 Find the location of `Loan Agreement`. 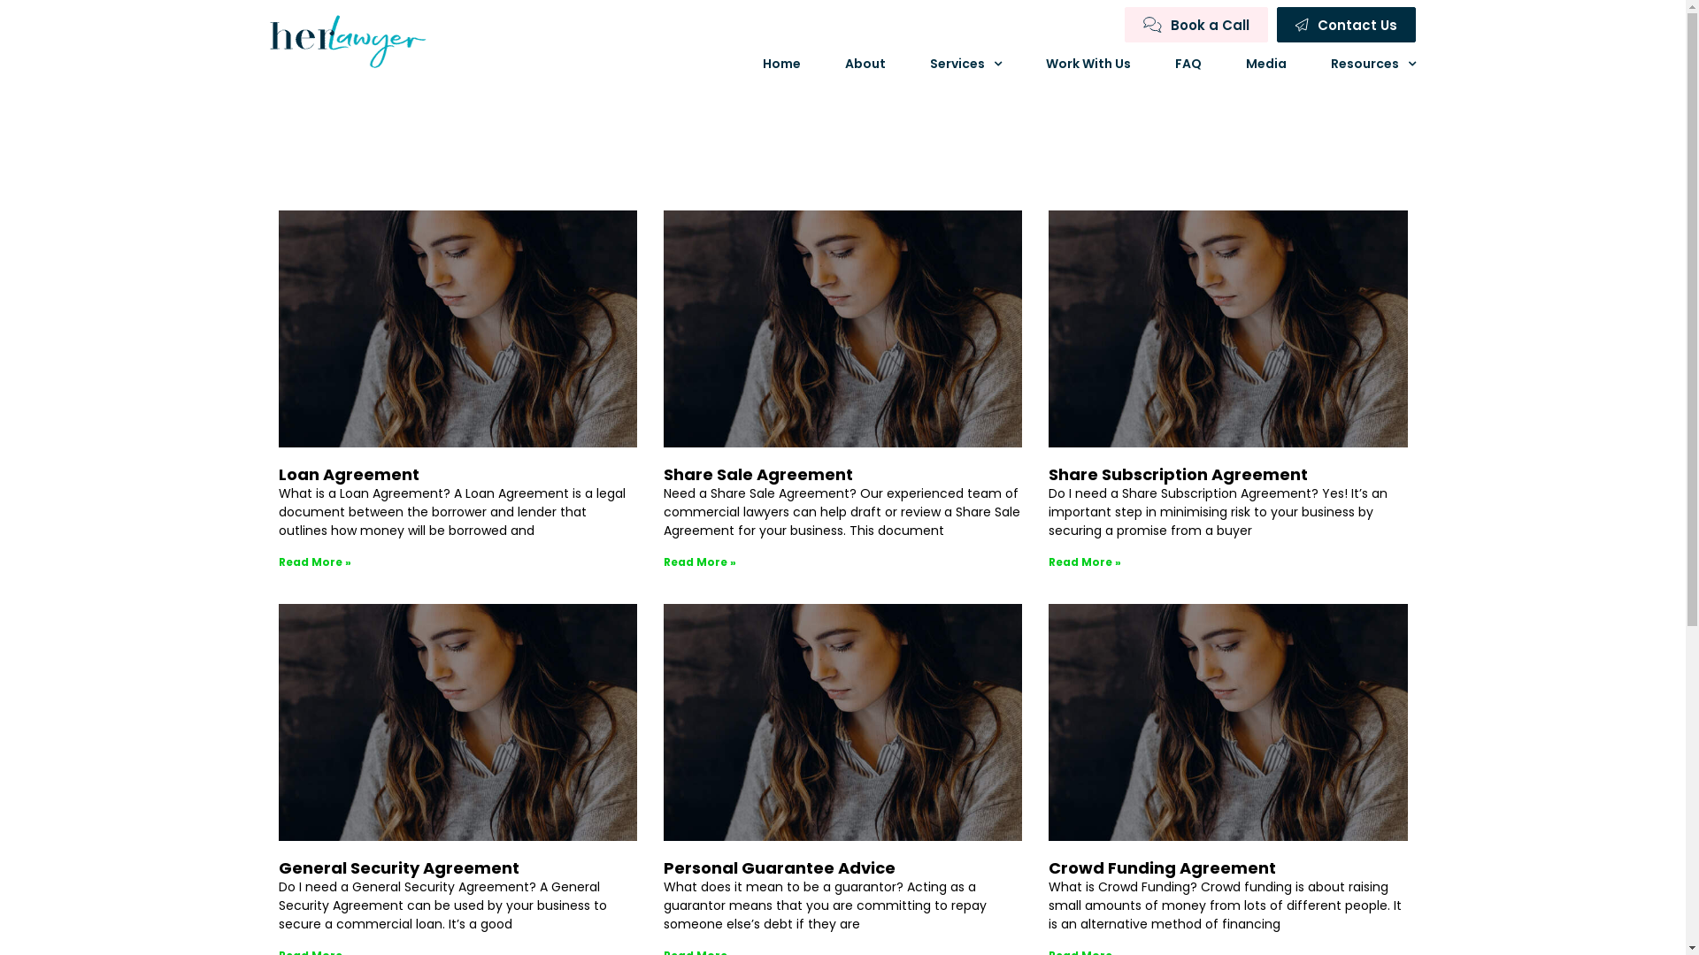

Loan Agreement is located at coordinates (349, 474).